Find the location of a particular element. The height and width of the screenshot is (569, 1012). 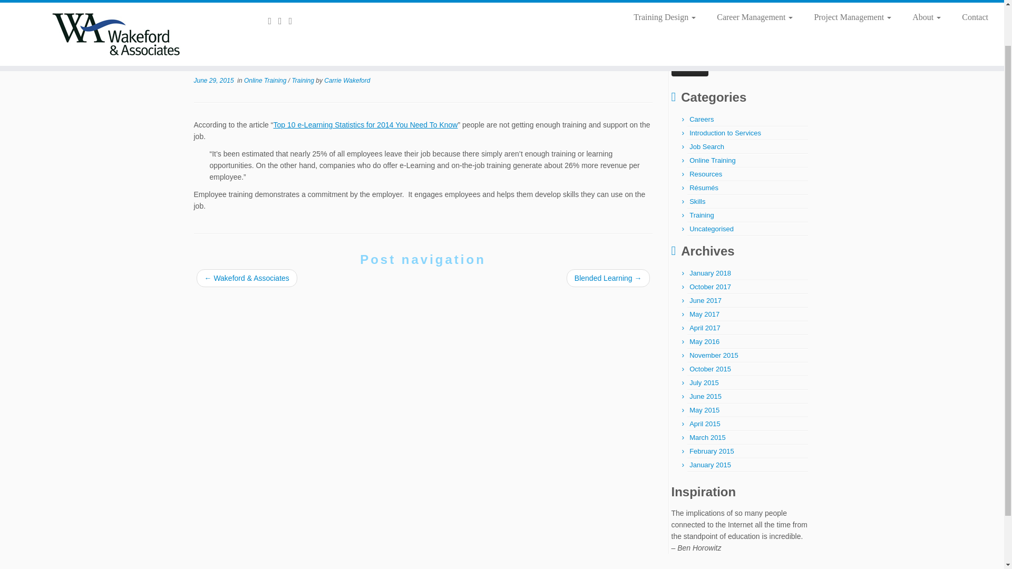

Home is located at coordinates (203, 27).